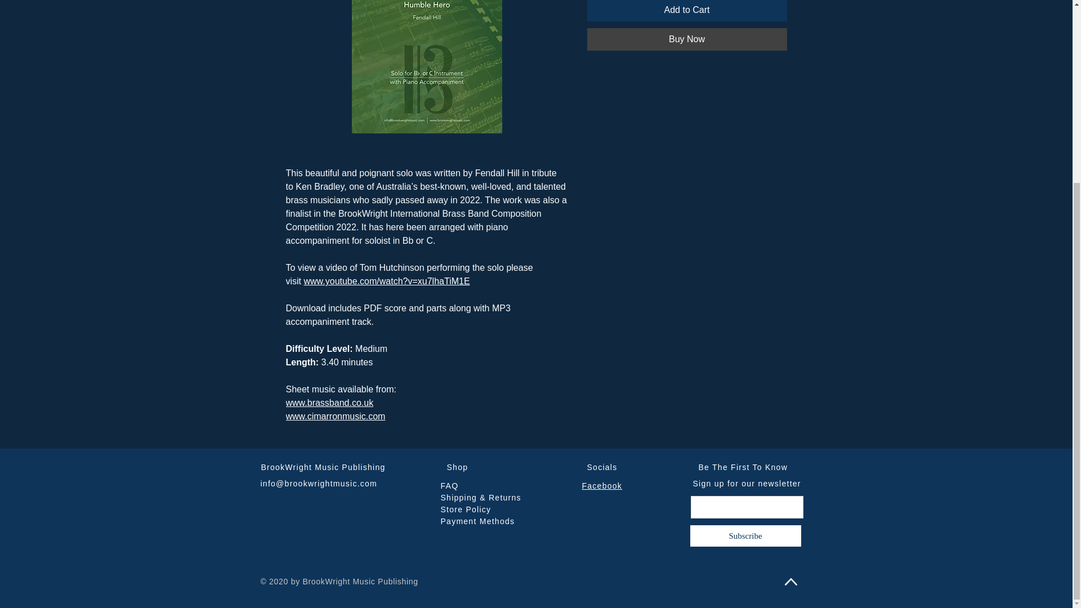 The image size is (1081, 608). Describe the element at coordinates (465, 509) in the screenshot. I see `Store Policy` at that location.